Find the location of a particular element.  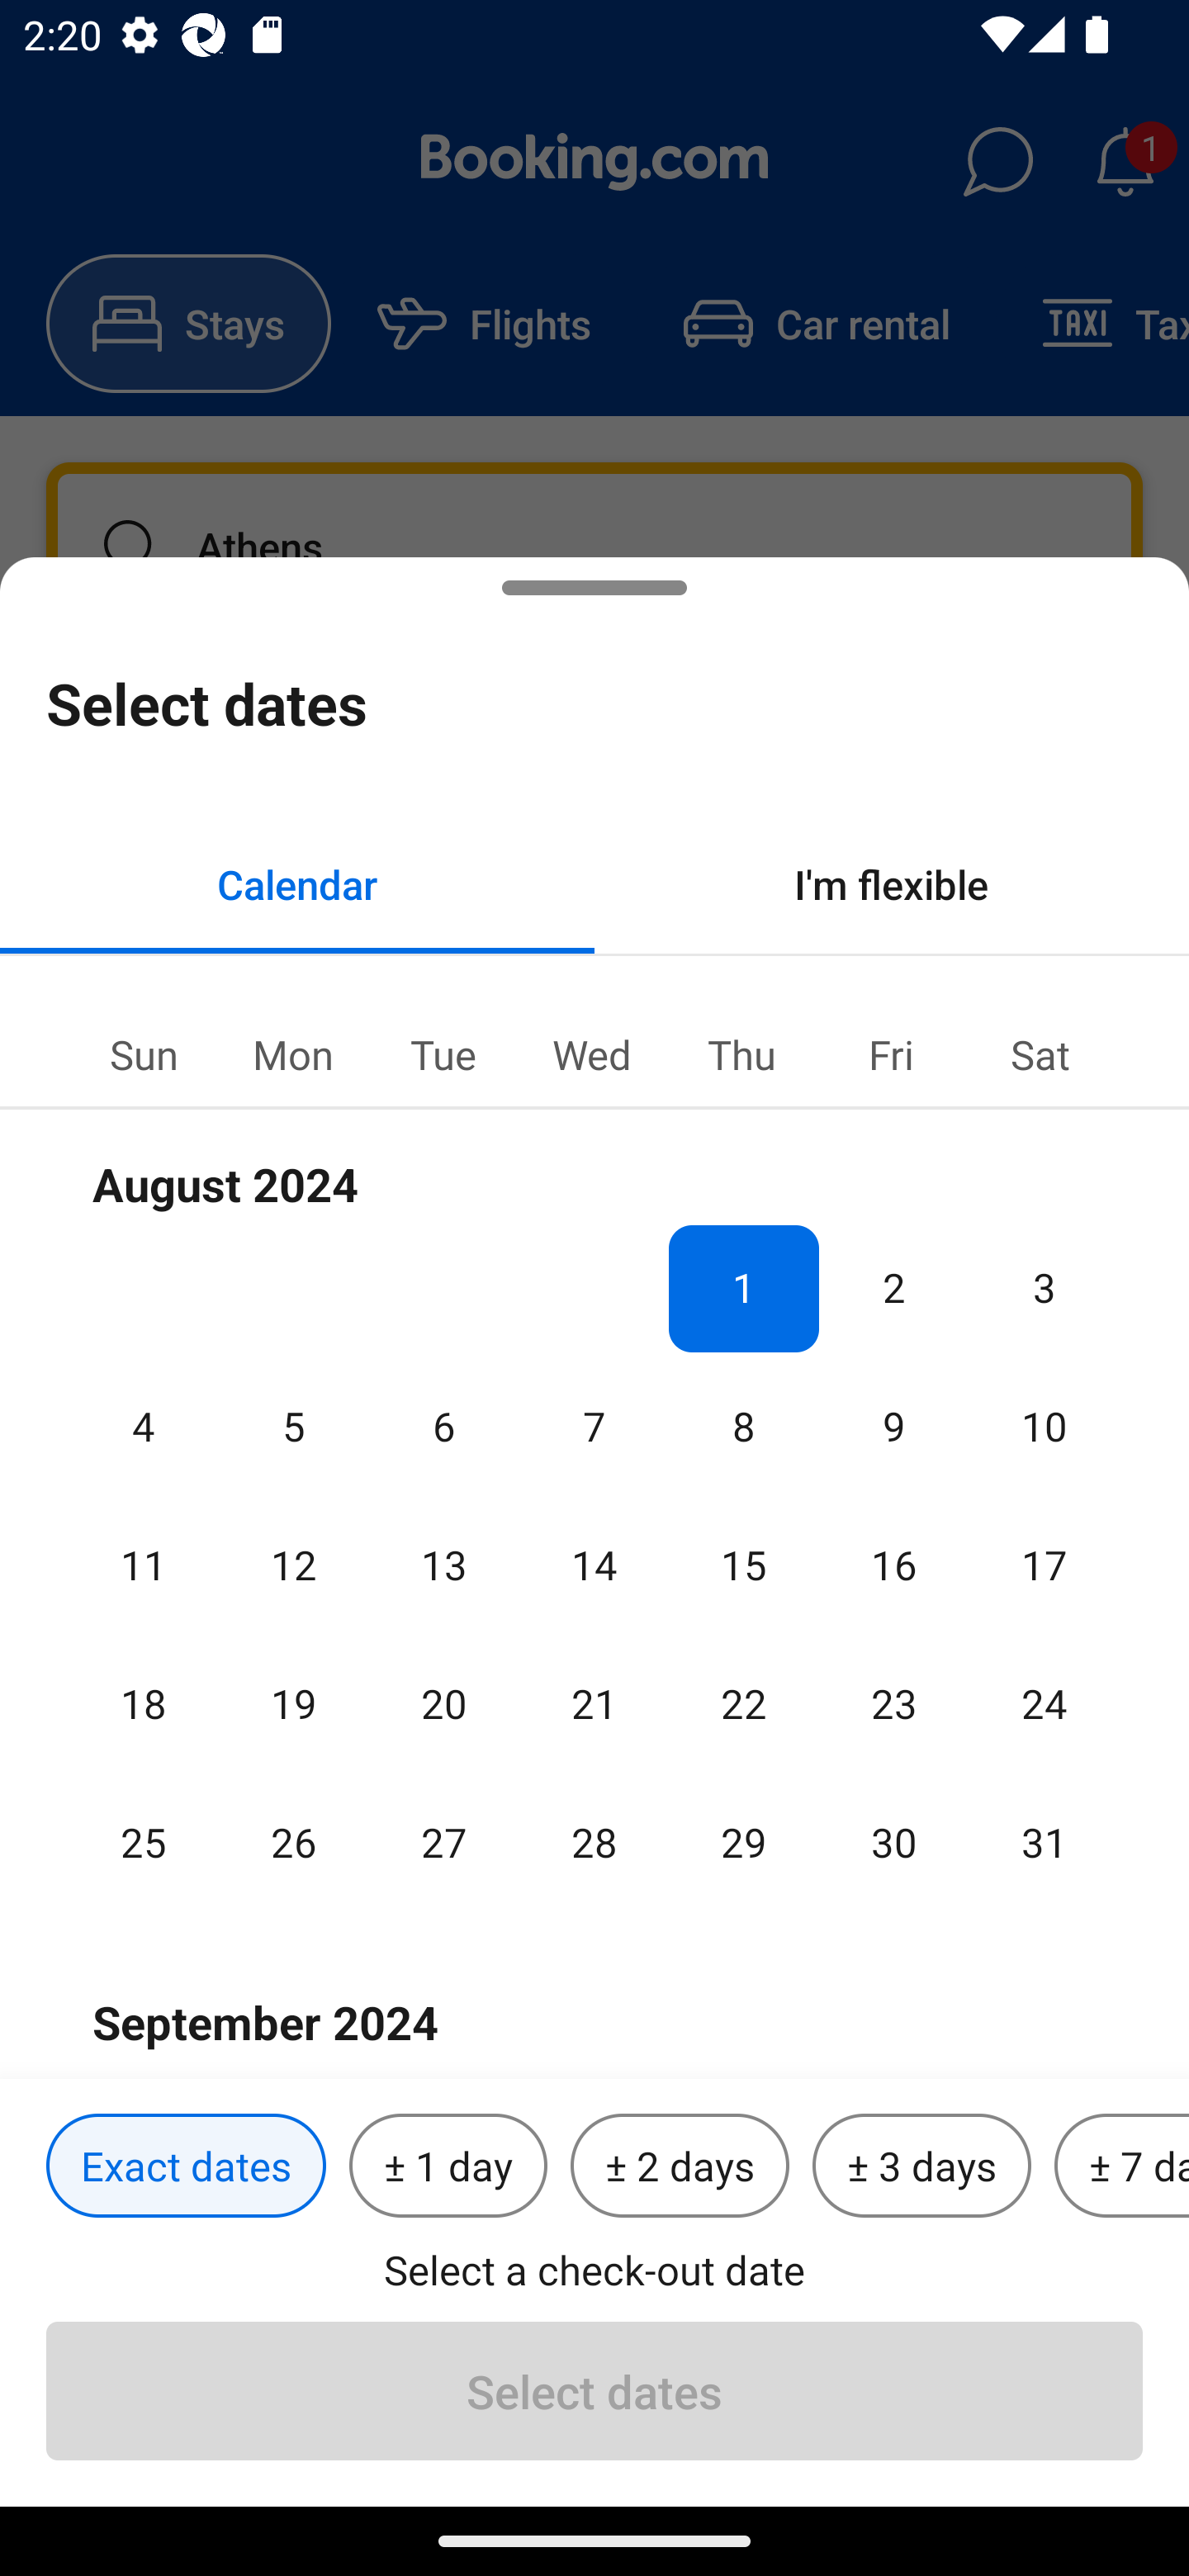

Select dates is located at coordinates (594, 2390).